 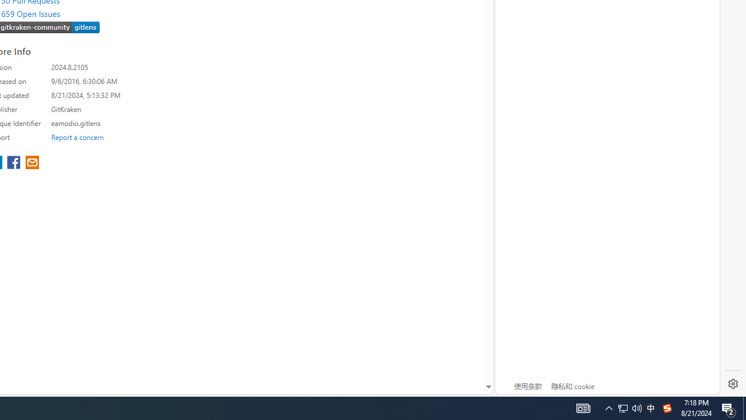 What do you see at coordinates (636, 408) in the screenshot?
I see `Show desktop` at bounding box center [636, 408].